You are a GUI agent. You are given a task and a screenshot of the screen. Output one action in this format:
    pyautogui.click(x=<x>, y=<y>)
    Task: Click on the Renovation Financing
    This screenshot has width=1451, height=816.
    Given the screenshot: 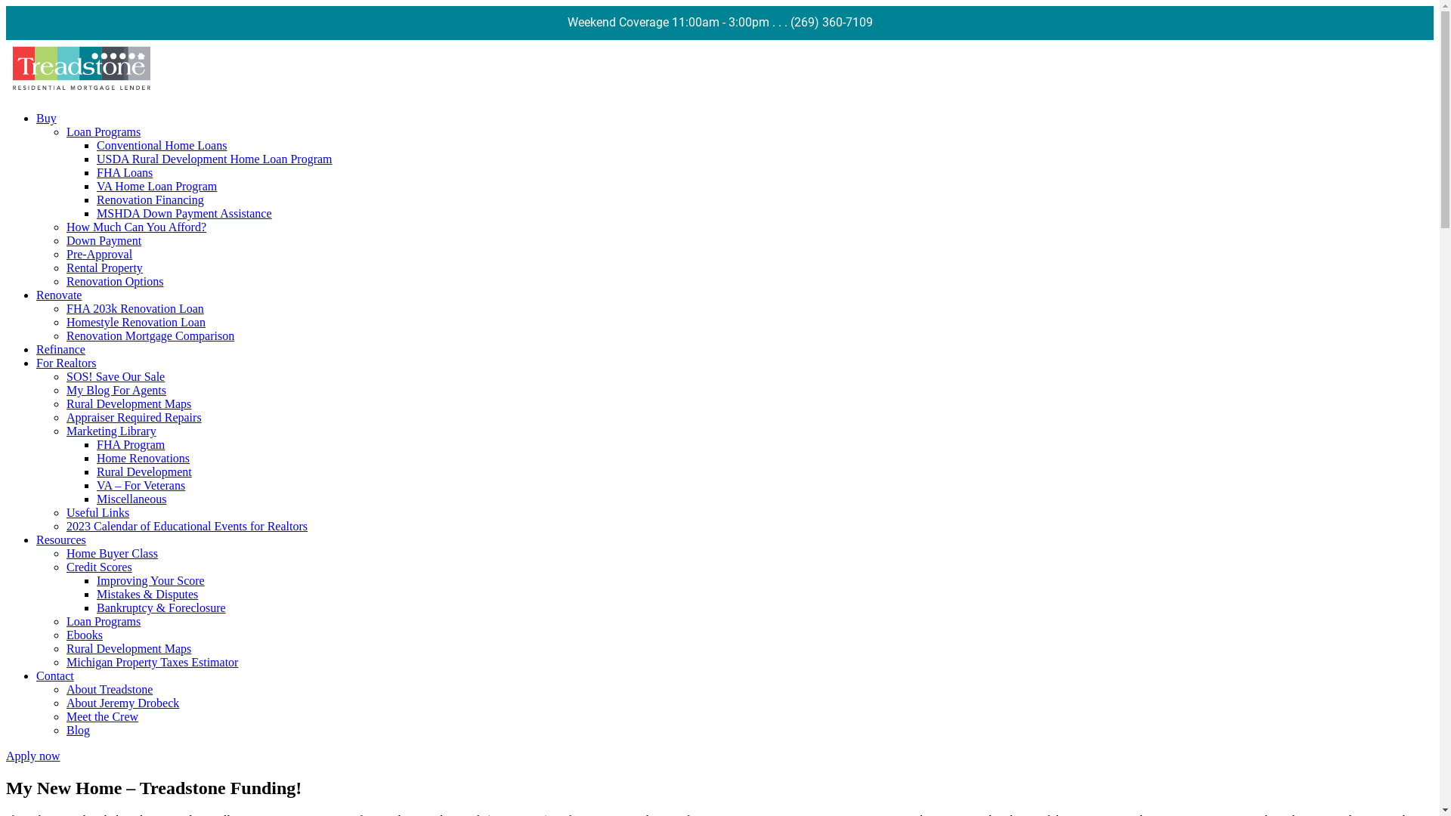 What is the action you would take?
    pyautogui.click(x=150, y=199)
    